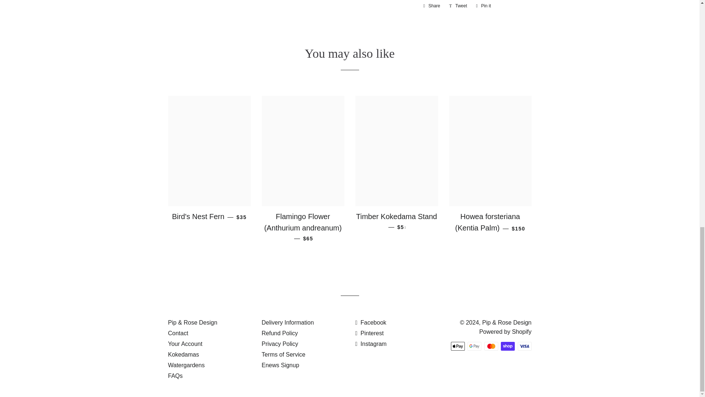 The width and height of the screenshot is (705, 397). Describe the element at coordinates (432, 6) in the screenshot. I see `Share on Facebook` at that location.